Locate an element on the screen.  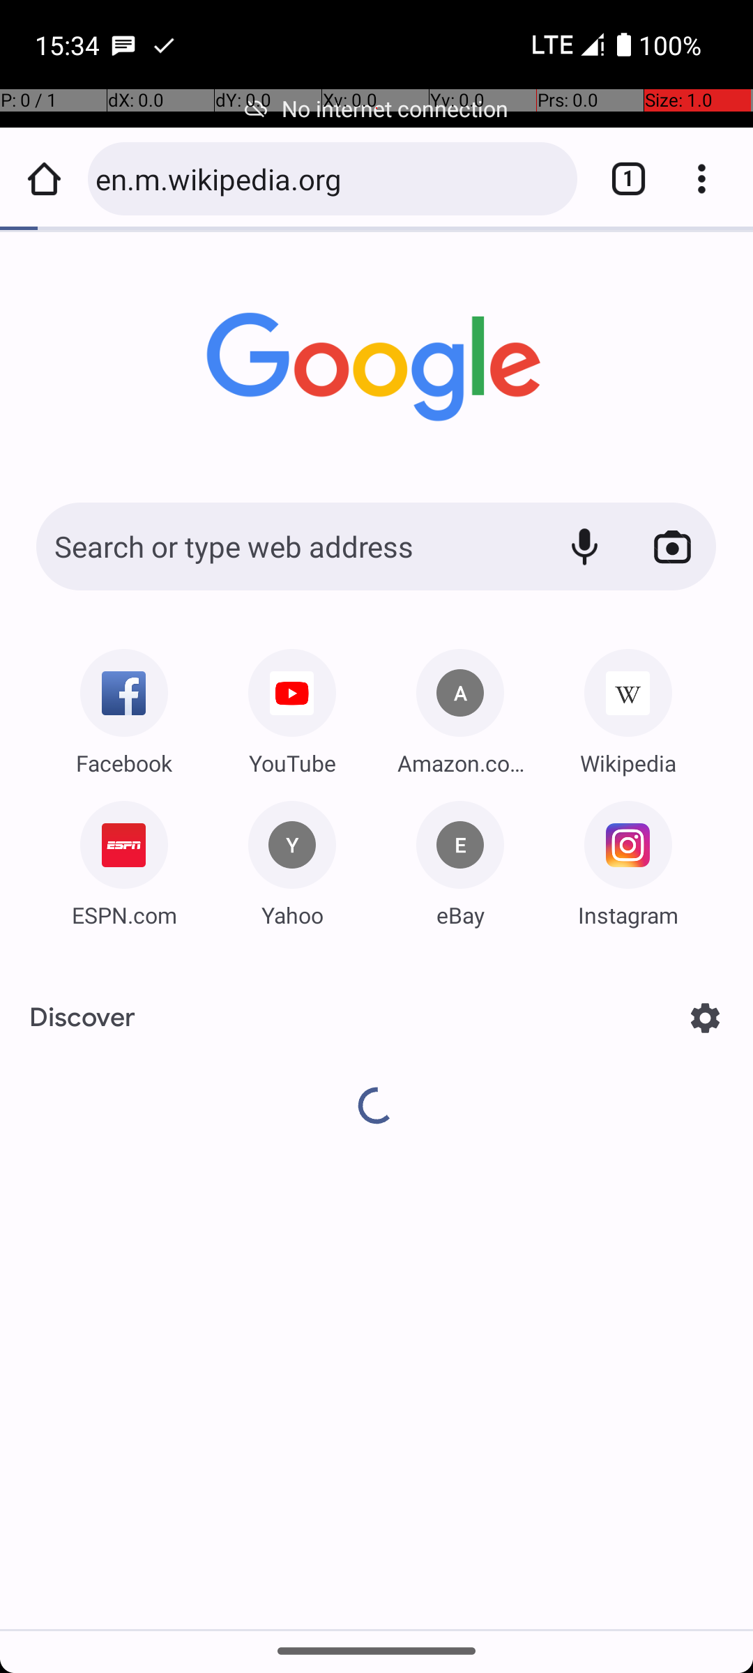
Amazon.com is located at coordinates (460, 763).